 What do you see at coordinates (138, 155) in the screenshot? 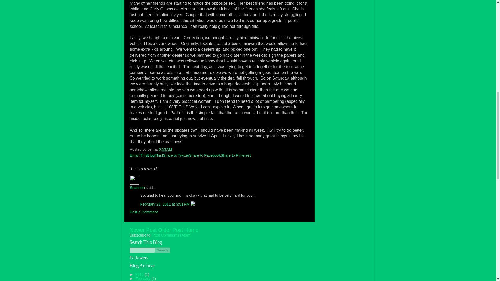
I see `Email This` at bounding box center [138, 155].